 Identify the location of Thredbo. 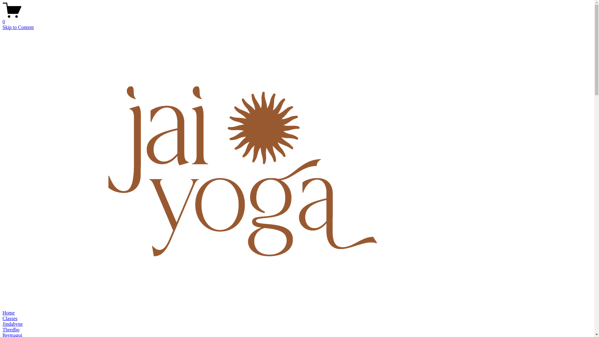
(11, 330).